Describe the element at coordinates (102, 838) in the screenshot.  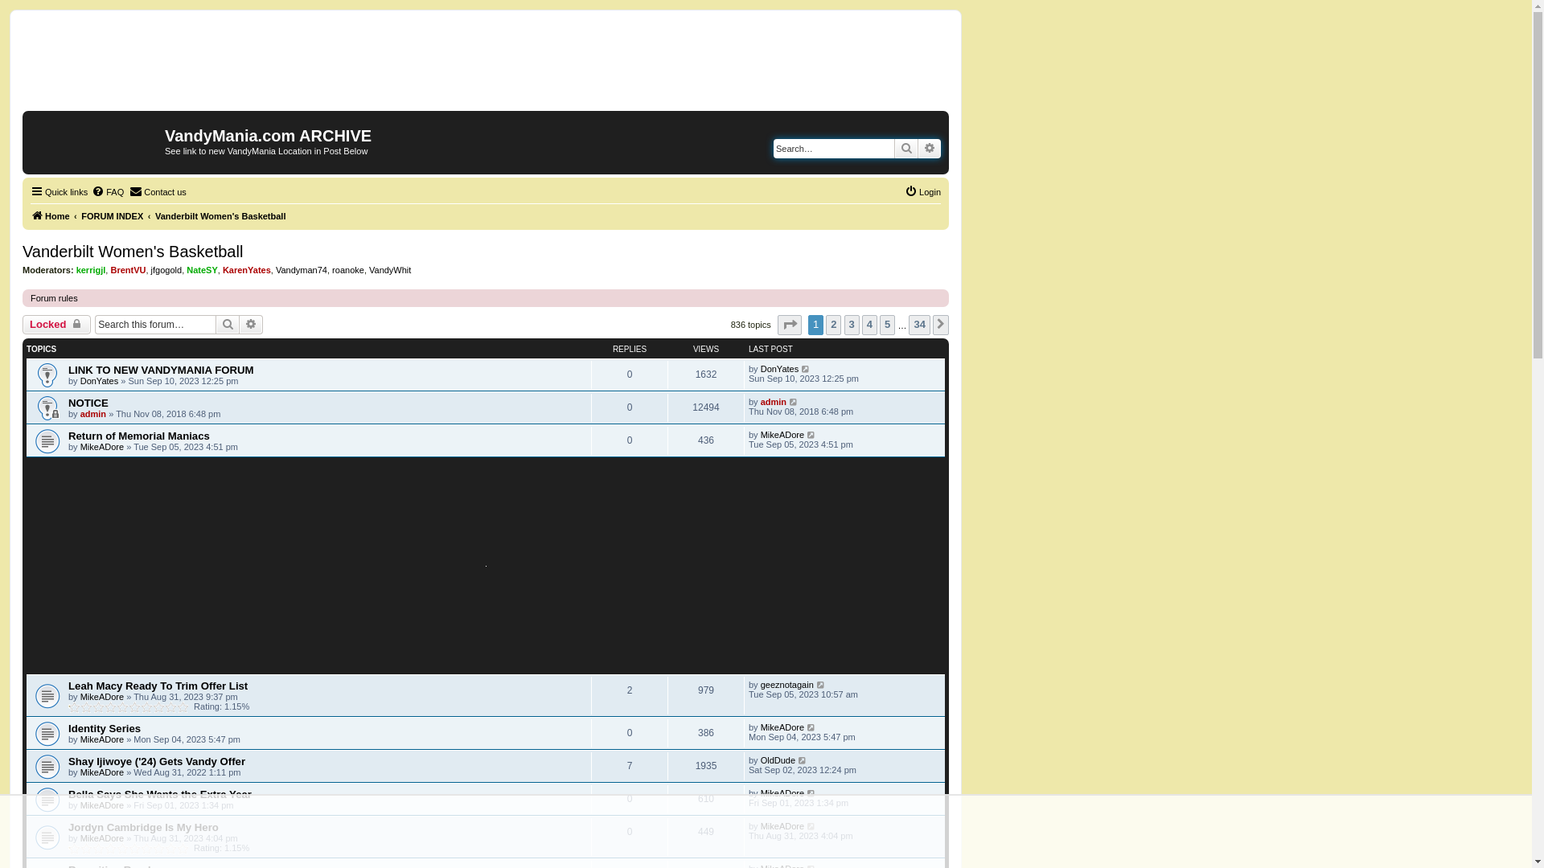
I see `MikeADore` at that location.